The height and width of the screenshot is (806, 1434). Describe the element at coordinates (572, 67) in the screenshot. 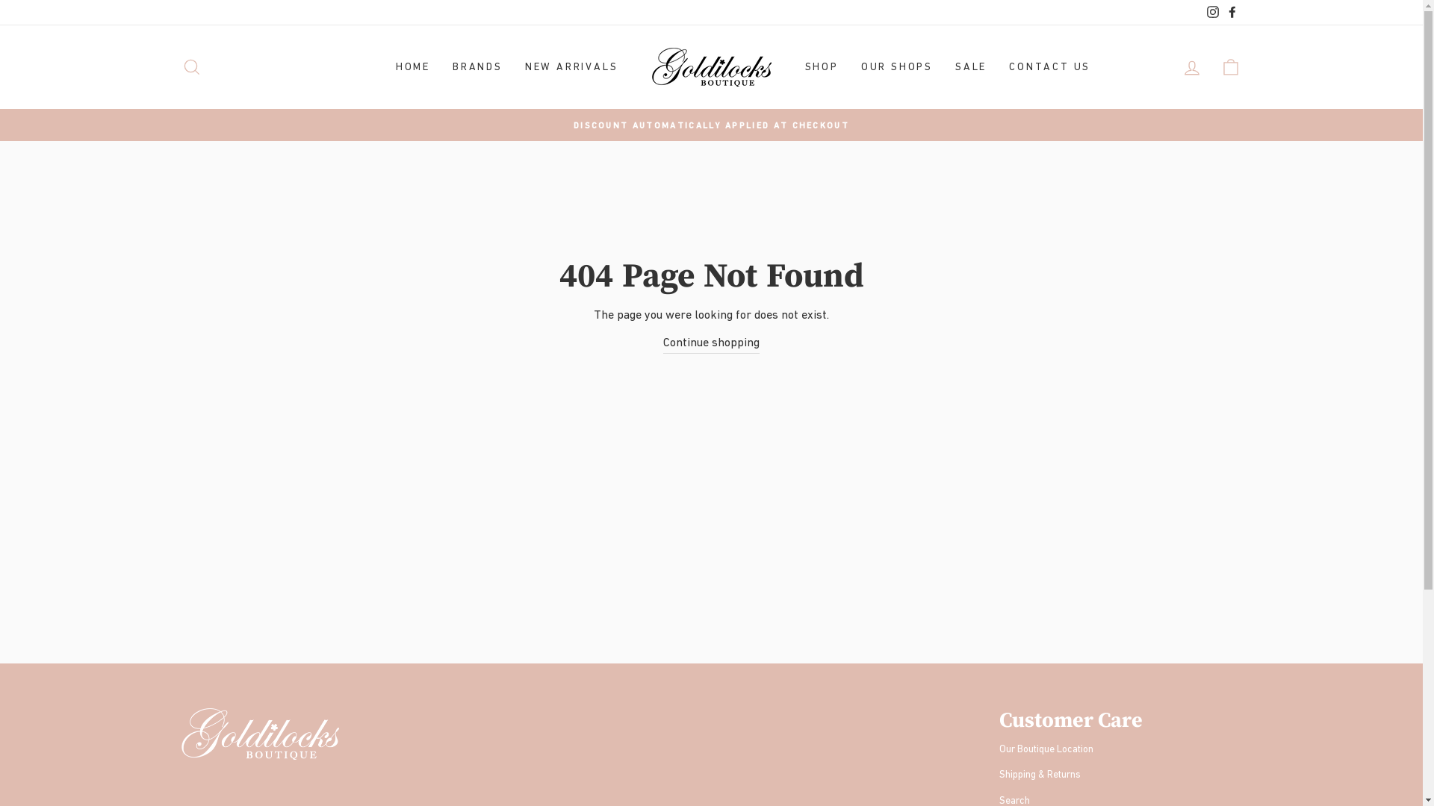

I see `NEW ARRIVALS` at that location.